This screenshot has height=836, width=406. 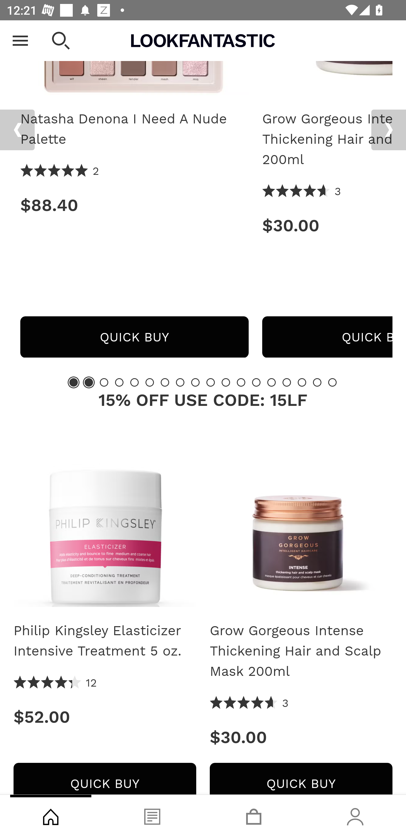 I want to click on Slide 8, so click(x=180, y=382).